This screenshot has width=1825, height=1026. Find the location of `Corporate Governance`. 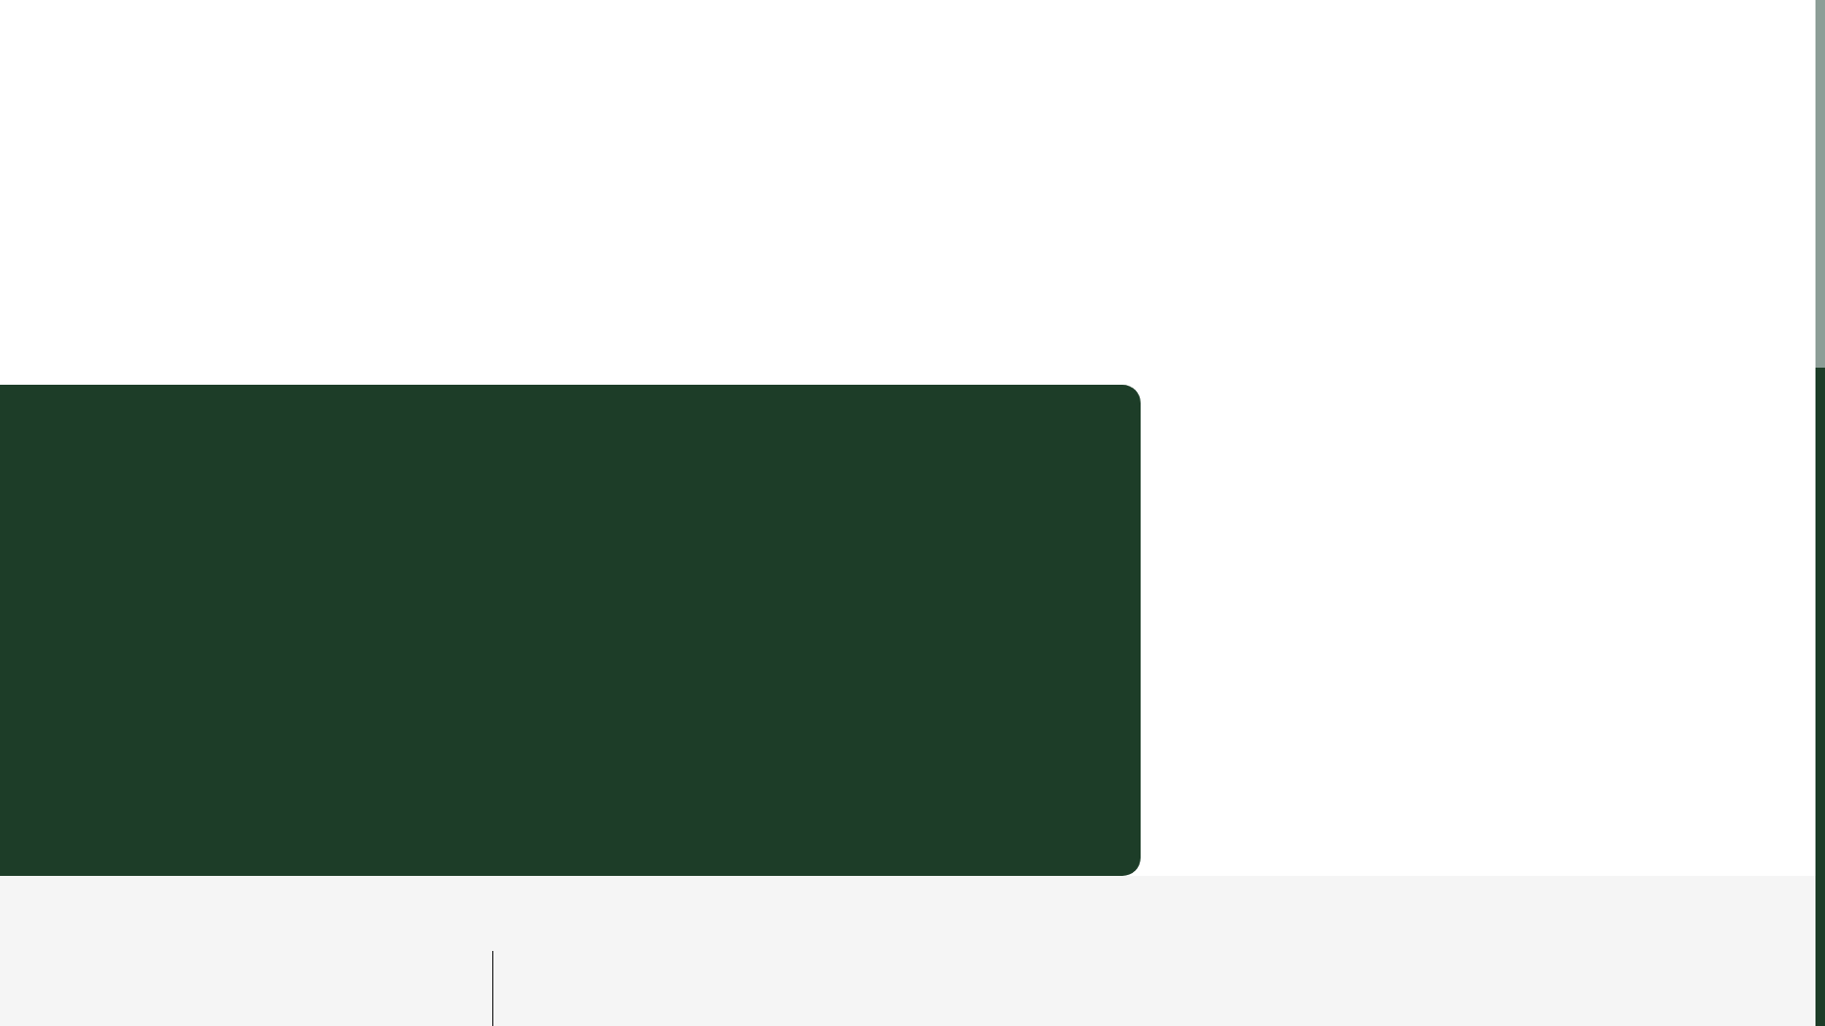

Corporate Governance is located at coordinates (583, 61).